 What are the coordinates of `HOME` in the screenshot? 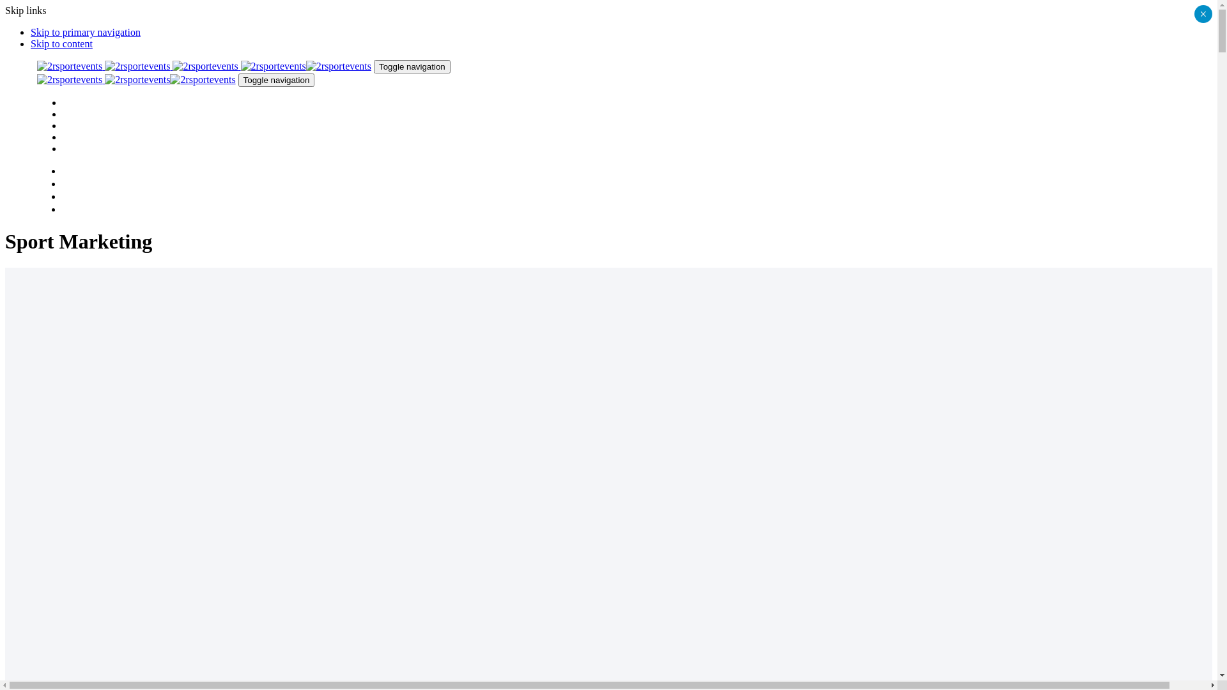 It's located at (79, 103).